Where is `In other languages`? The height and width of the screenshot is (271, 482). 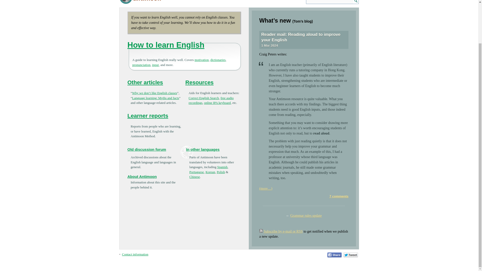
In other languages is located at coordinates (203, 149).